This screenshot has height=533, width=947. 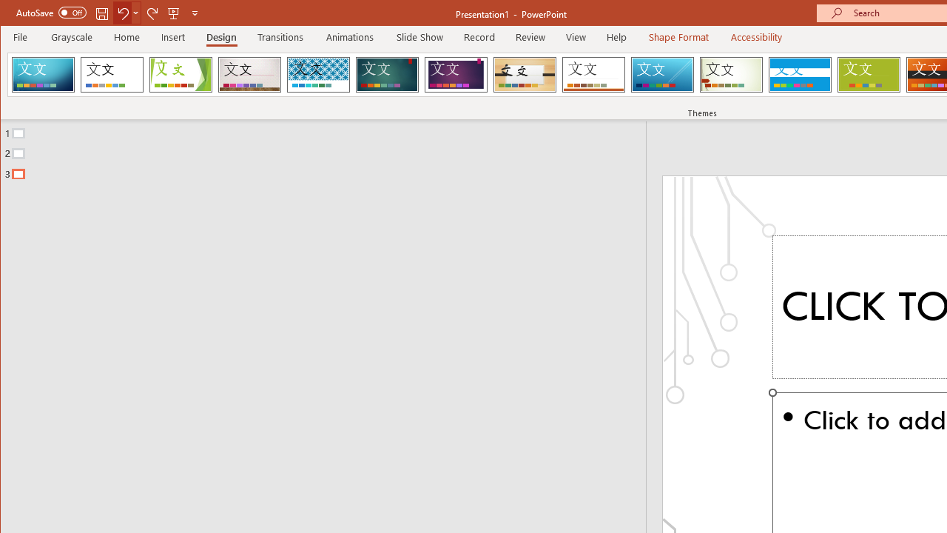 I want to click on Integral, so click(x=318, y=74).